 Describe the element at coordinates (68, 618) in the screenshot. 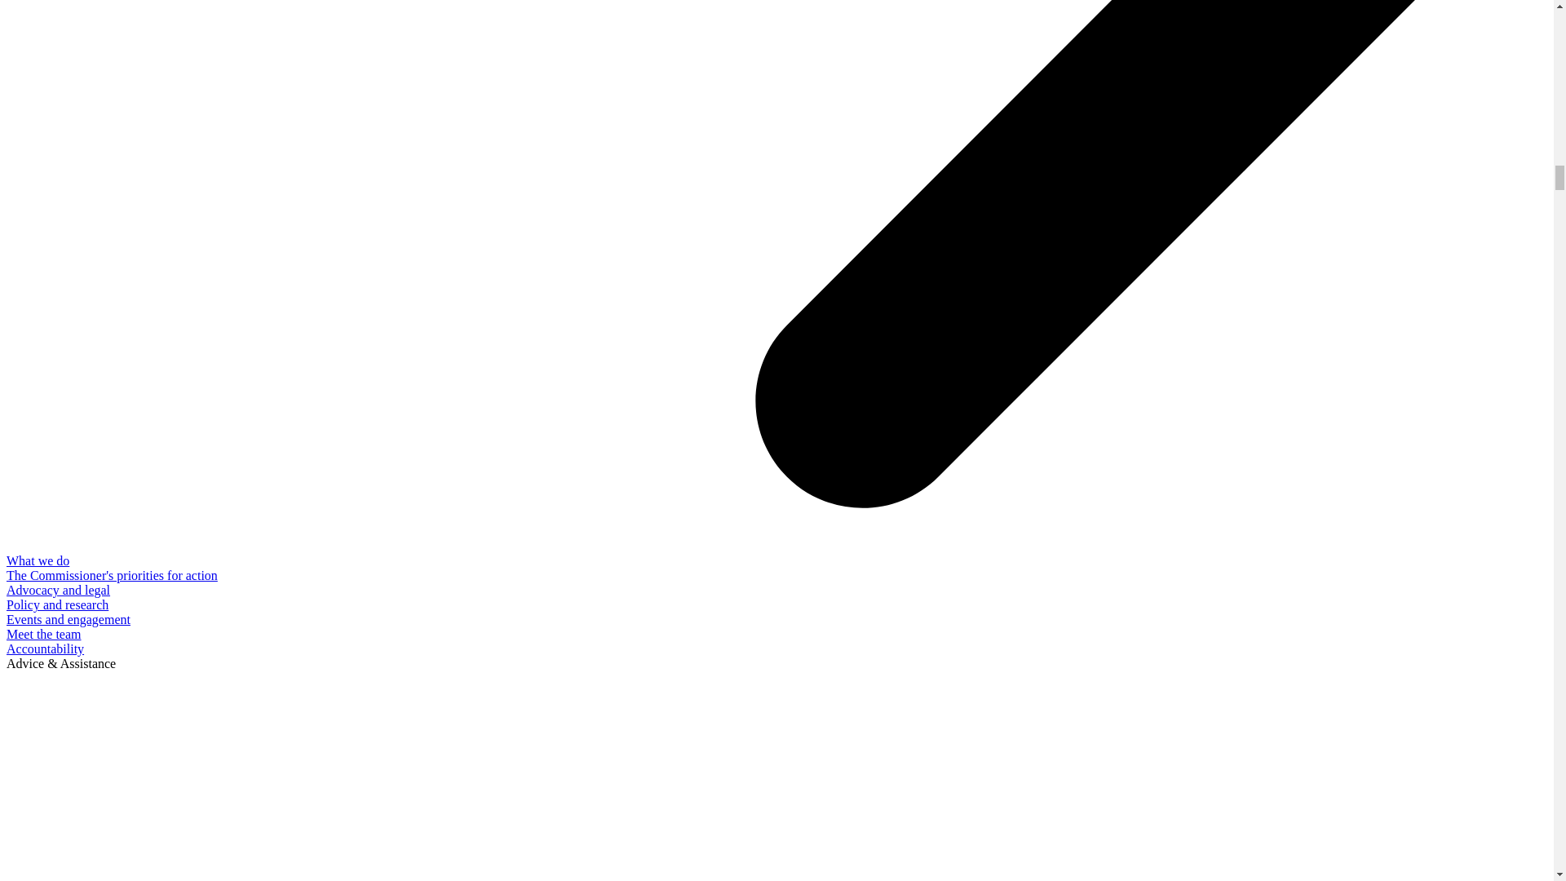

I see `Events and engagement` at that location.